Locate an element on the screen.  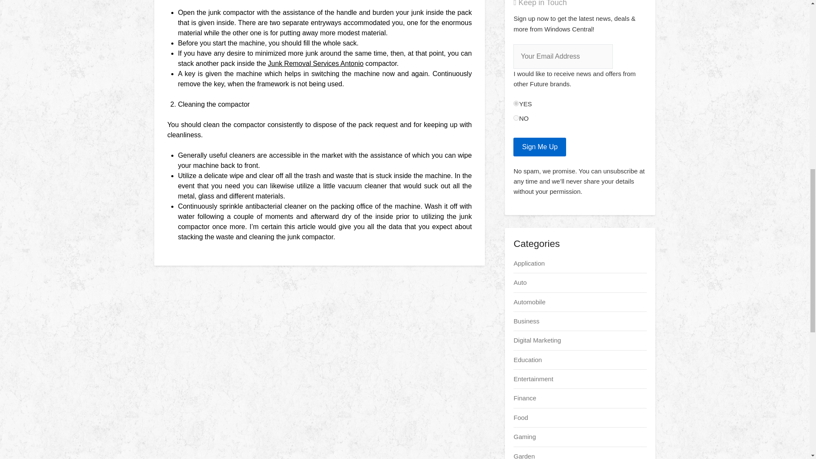
Digital Marketing is located at coordinates (537, 340).